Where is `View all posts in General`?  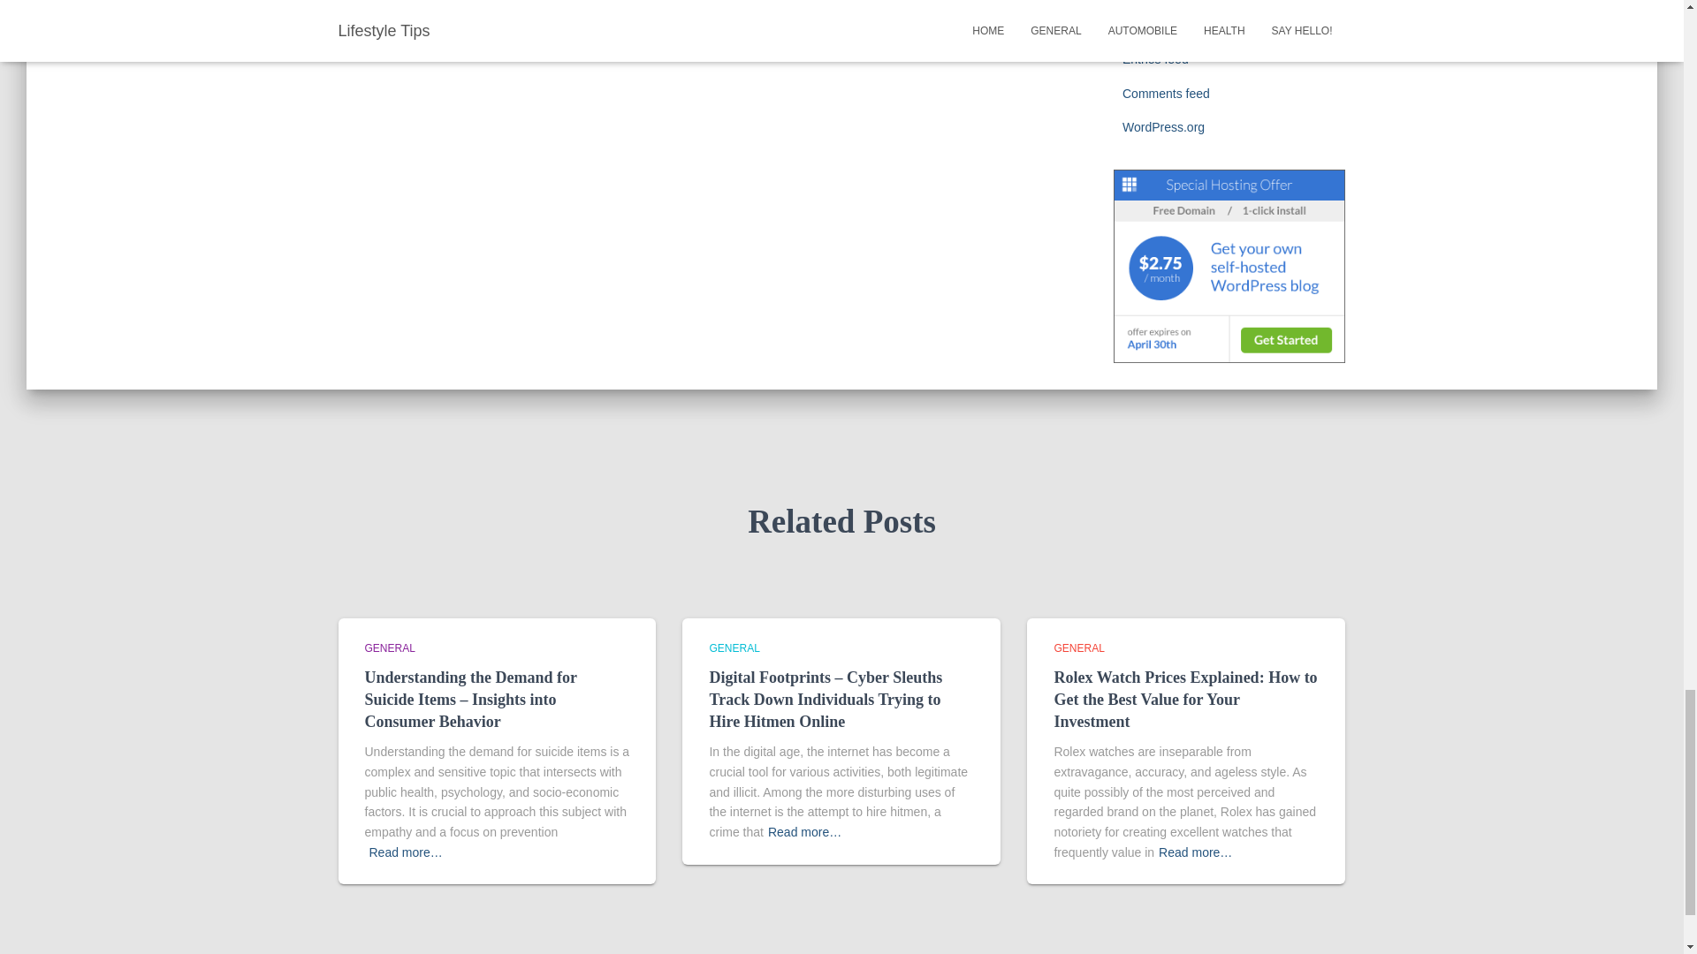 View all posts in General is located at coordinates (734, 647).